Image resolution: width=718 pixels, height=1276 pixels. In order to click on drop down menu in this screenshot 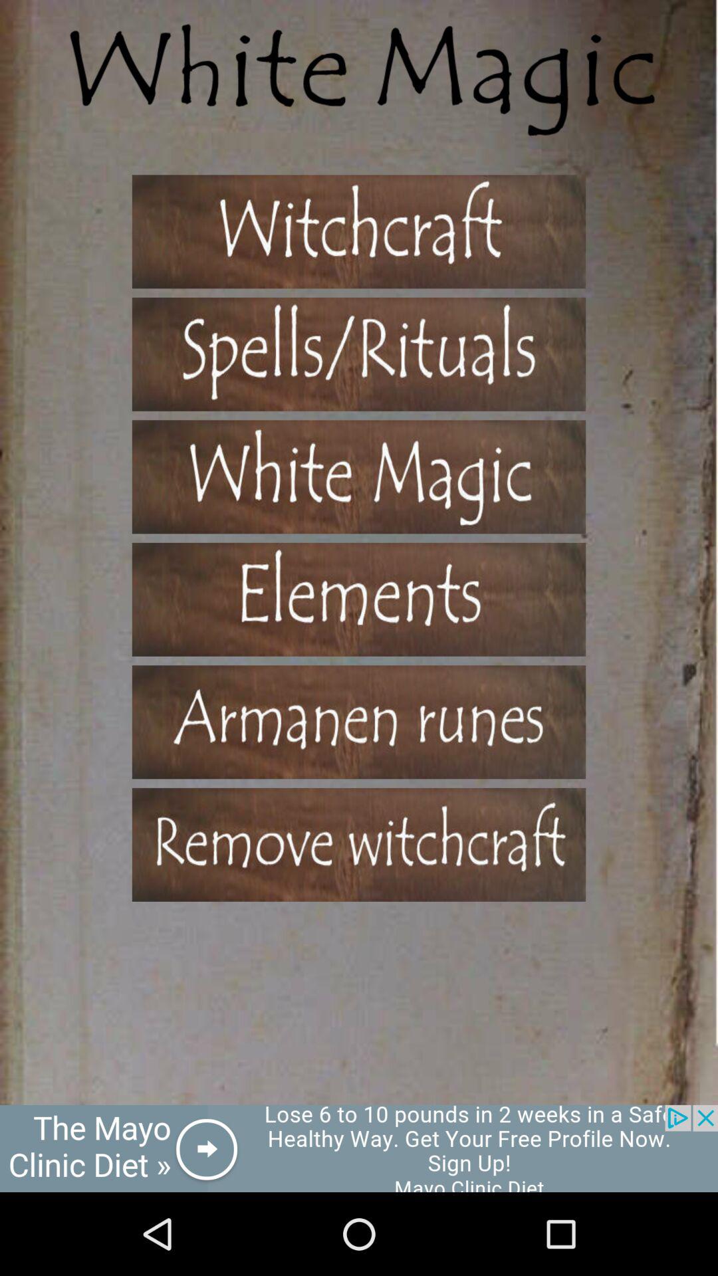, I will do `click(359, 722)`.